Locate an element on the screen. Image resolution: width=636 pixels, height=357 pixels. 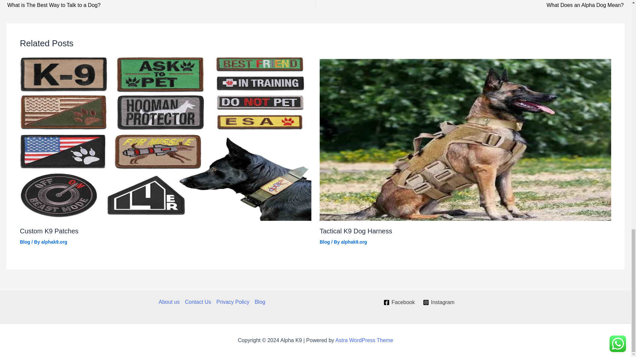
Contact Us is located at coordinates (198, 302).